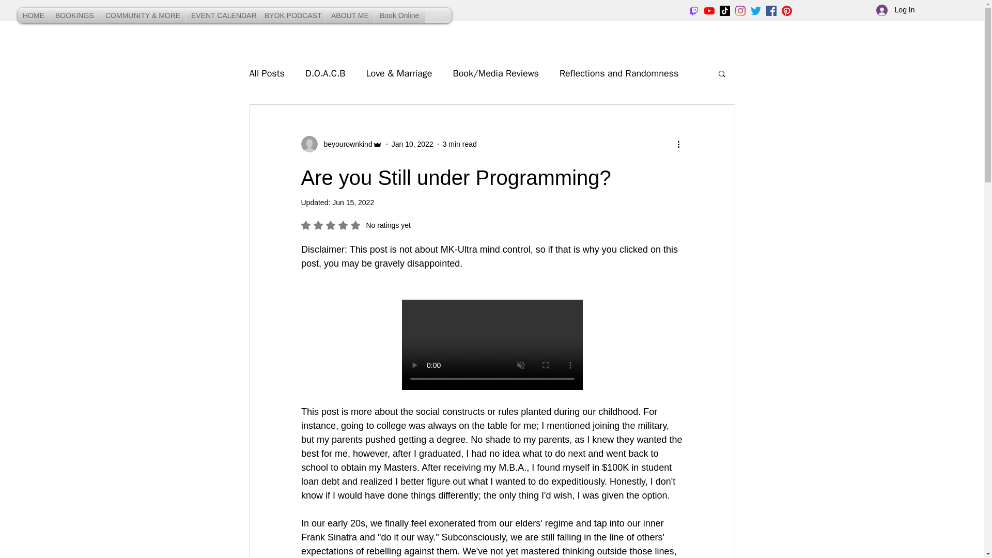  Describe the element at coordinates (345, 144) in the screenshot. I see `beyourownkind` at that location.